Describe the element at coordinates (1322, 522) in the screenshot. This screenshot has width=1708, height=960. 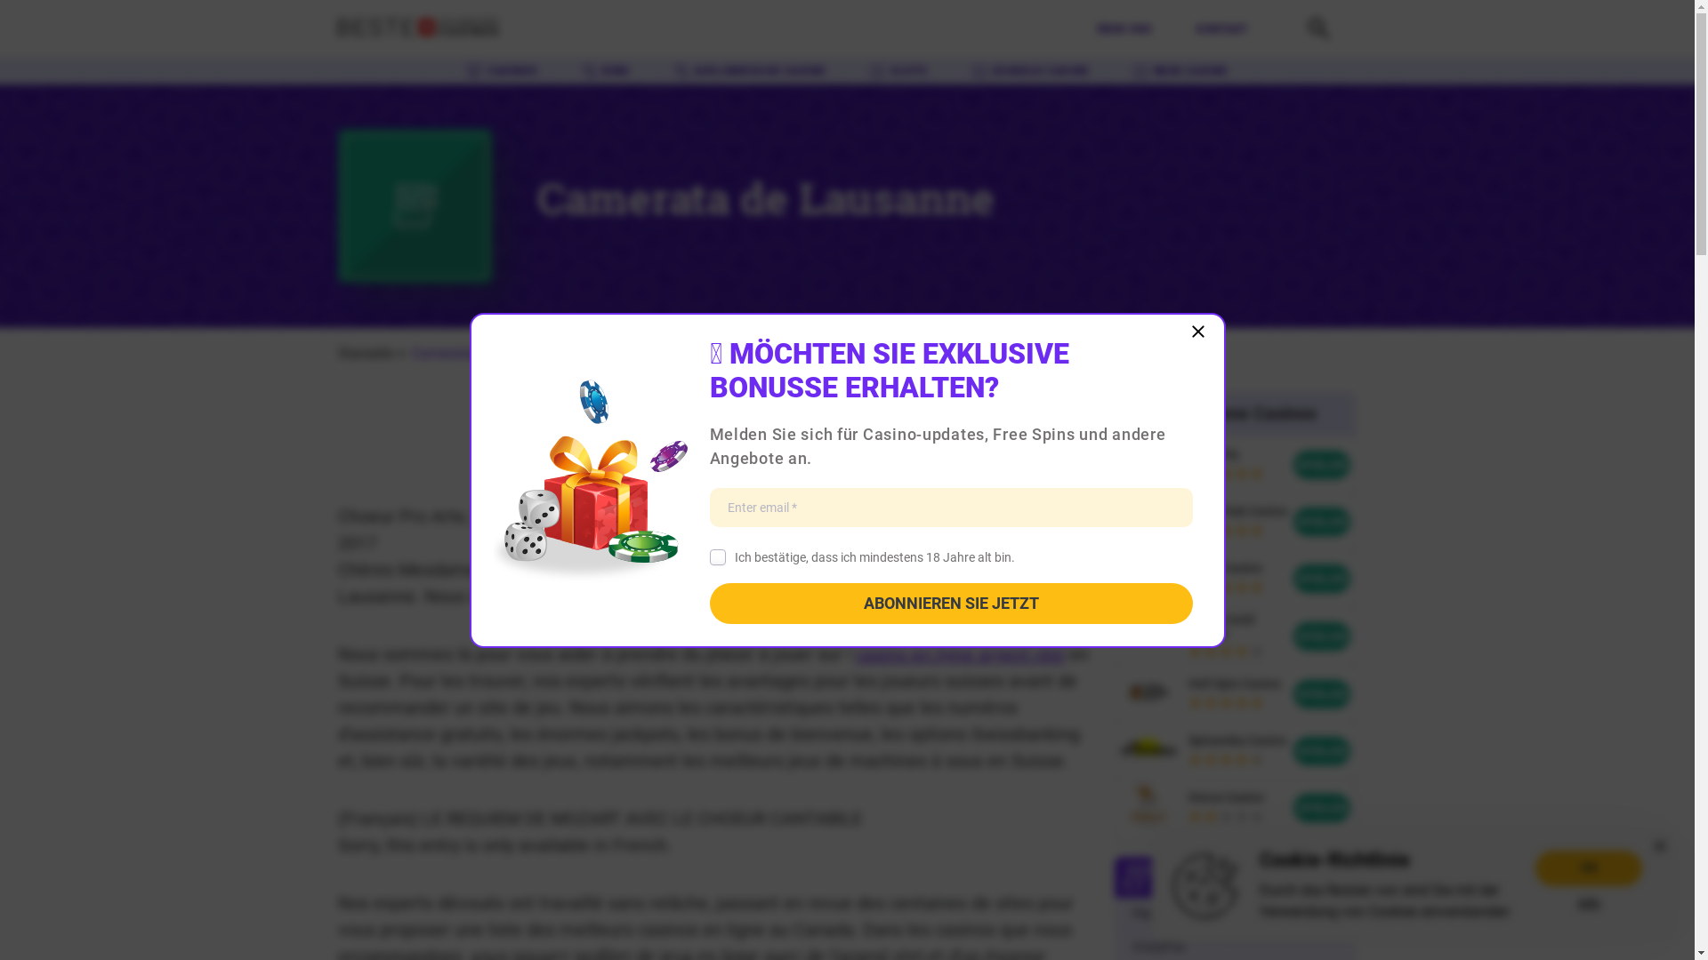
I see `SPIELEN` at that location.